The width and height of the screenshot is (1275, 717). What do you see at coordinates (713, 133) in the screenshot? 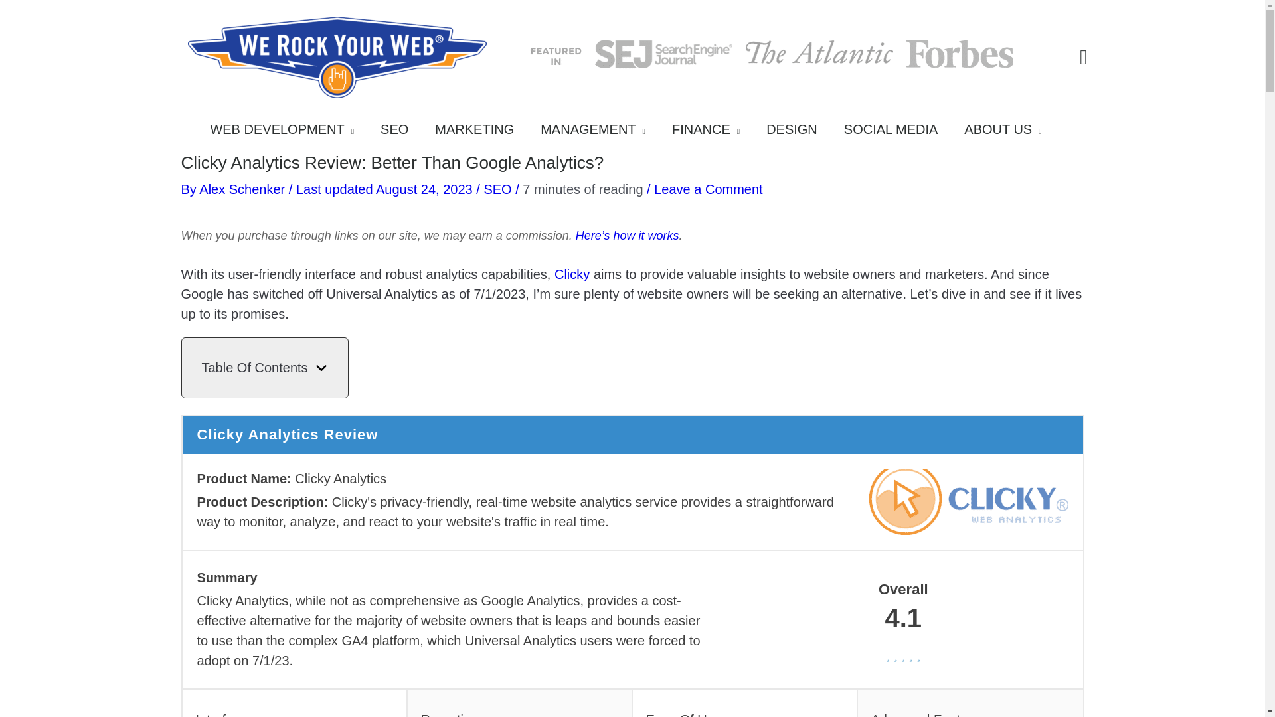
I see `FINANCE` at bounding box center [713, 133].